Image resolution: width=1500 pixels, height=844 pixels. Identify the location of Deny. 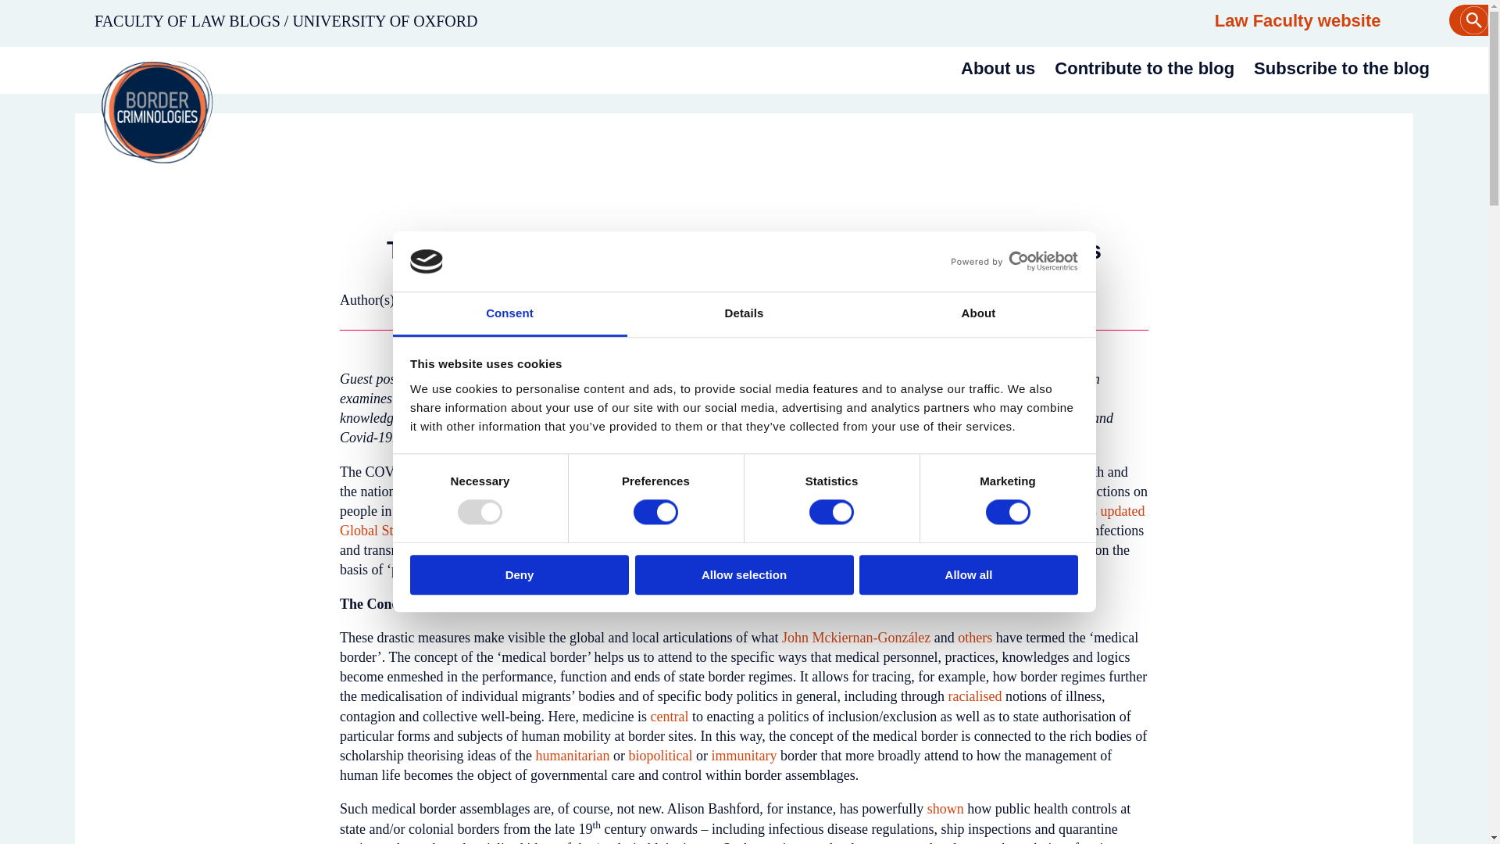
(519, 574).